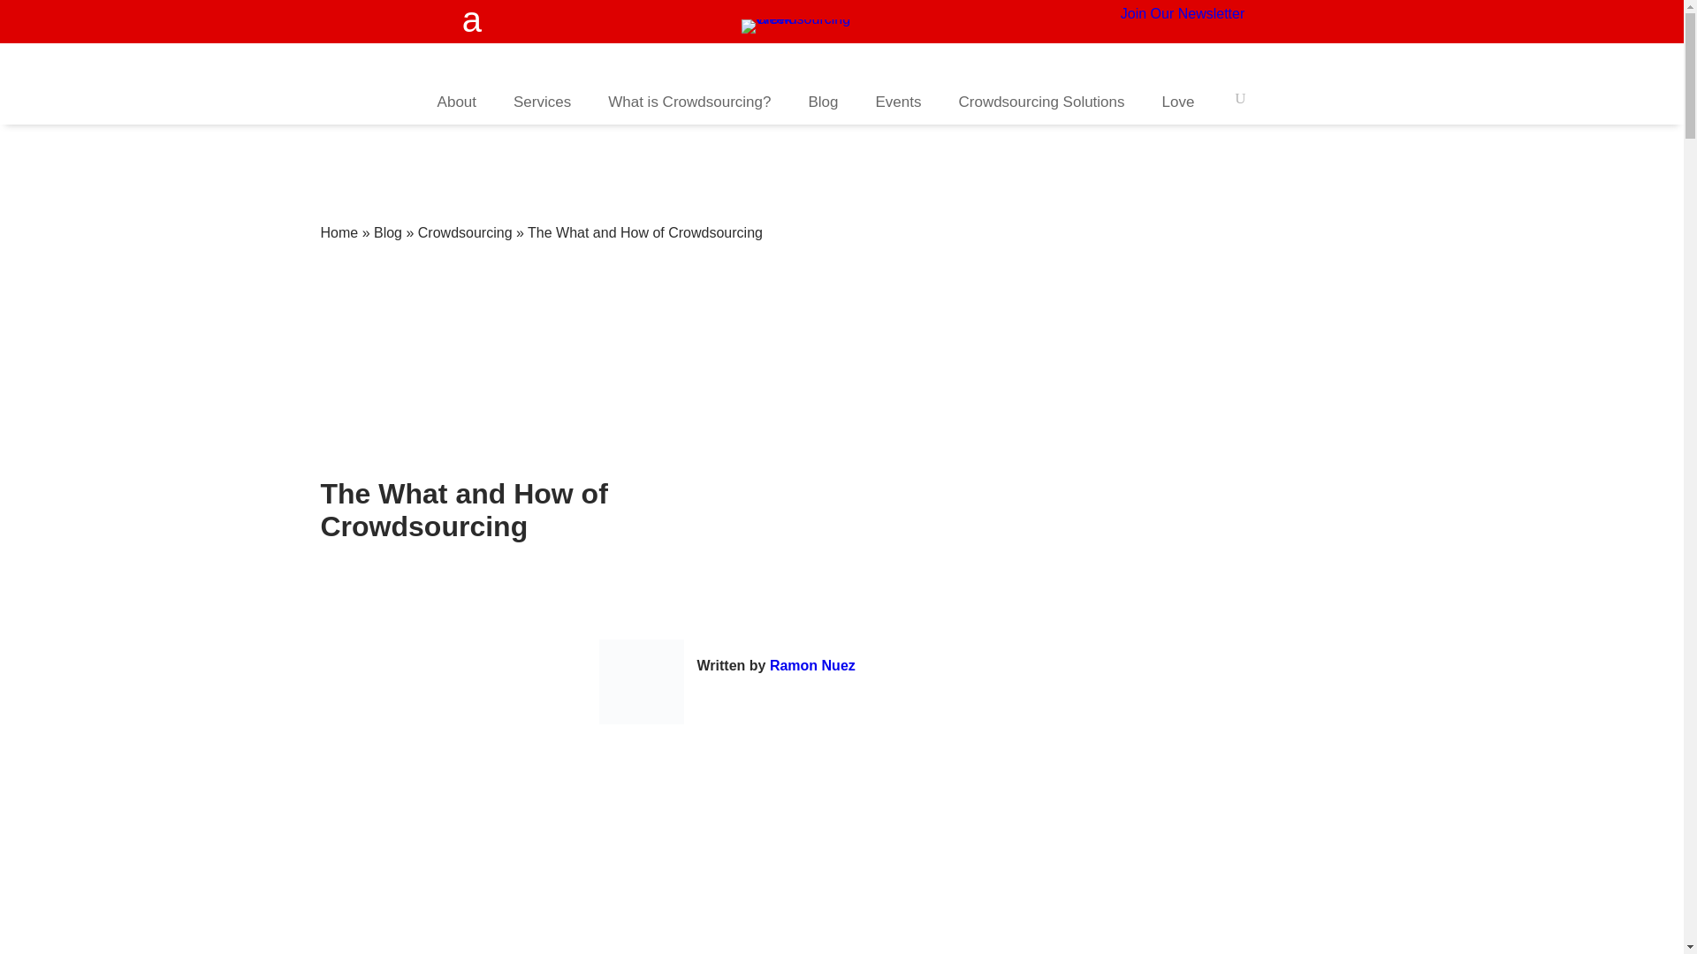 The image size is (1697, 954). What do you see at coordinates (339, 232) in the screenshot?
I see `Home` at bounding box center [339, 232].